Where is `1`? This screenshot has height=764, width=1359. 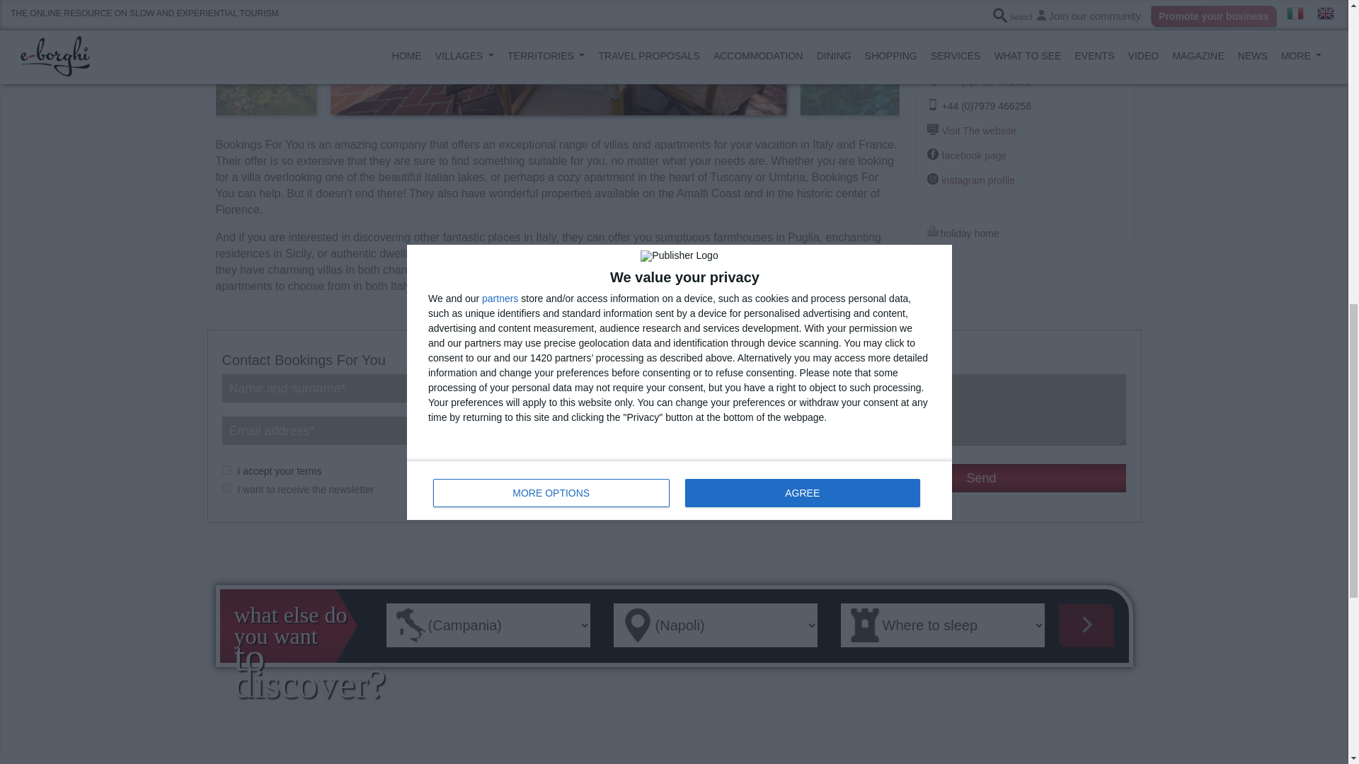 1 is located at coordinates (226, 470).